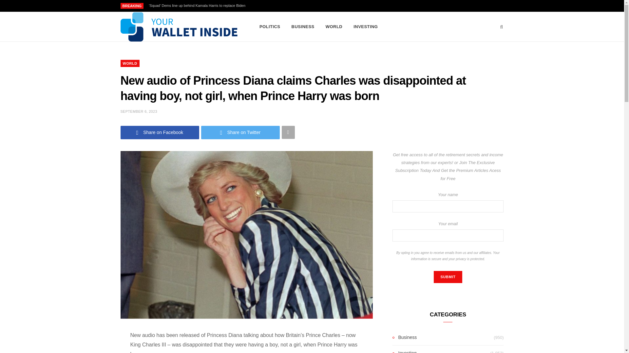 The image size is (629, 353). I want to click on Submit, so click(448, 277).